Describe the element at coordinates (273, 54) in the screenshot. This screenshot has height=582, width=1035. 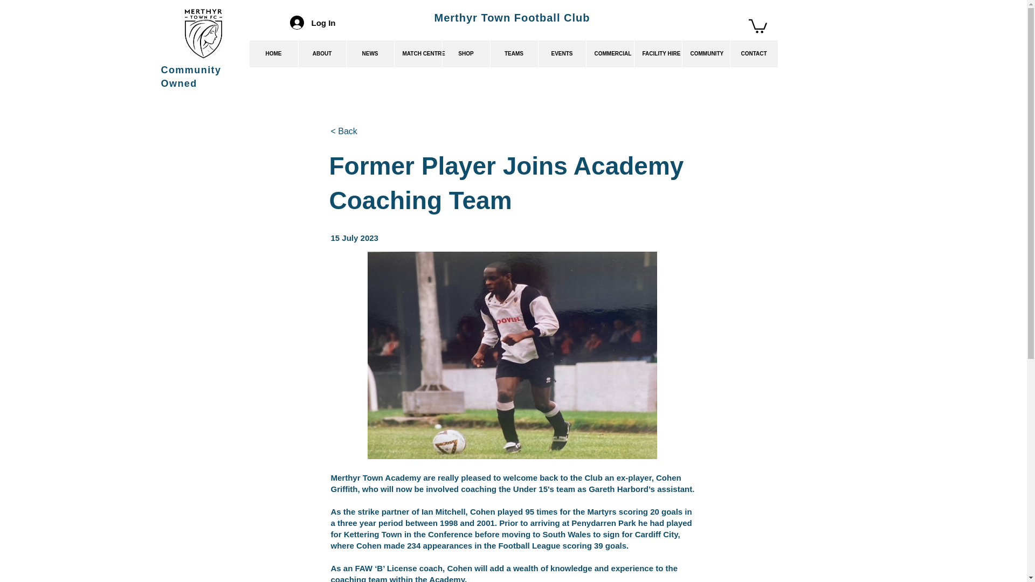
I see `HOME` at that location.